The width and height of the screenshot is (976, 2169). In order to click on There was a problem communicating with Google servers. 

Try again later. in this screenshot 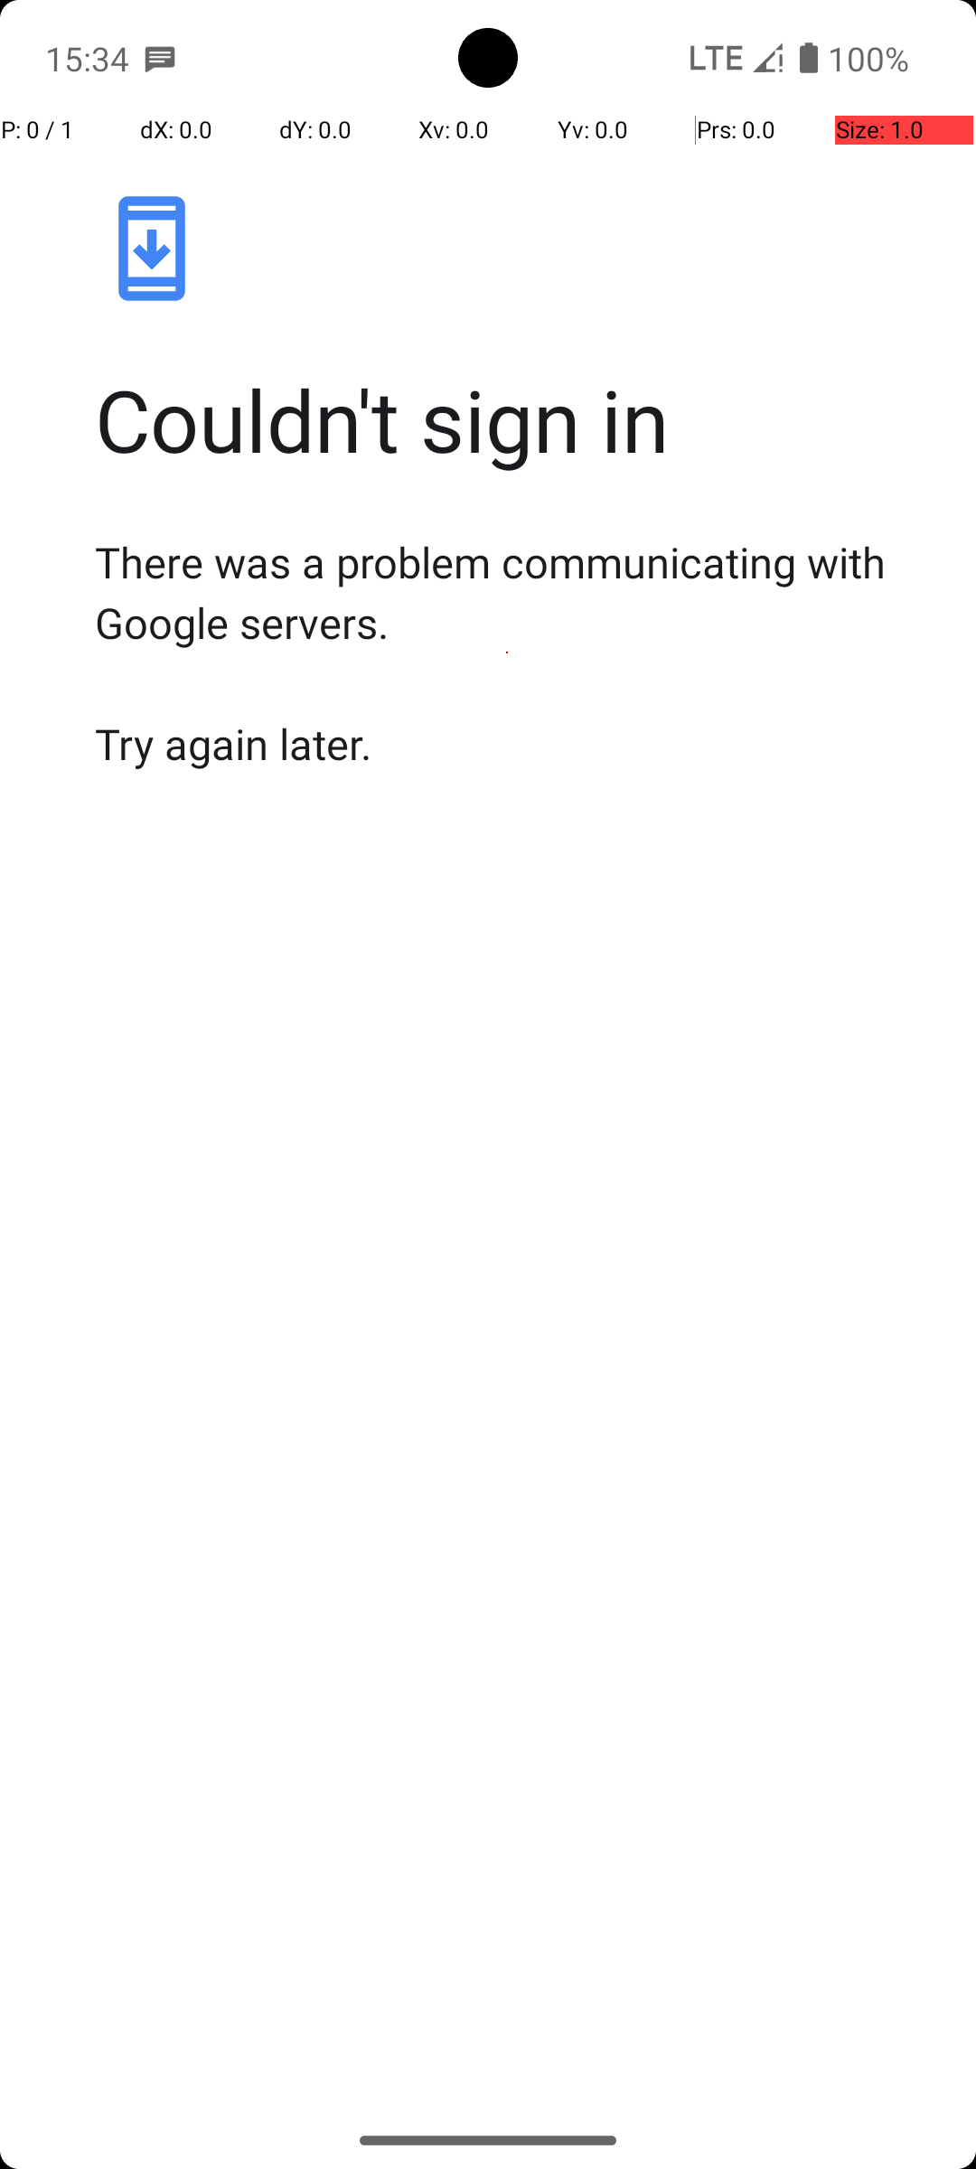, I will do `click(507, 653)`.